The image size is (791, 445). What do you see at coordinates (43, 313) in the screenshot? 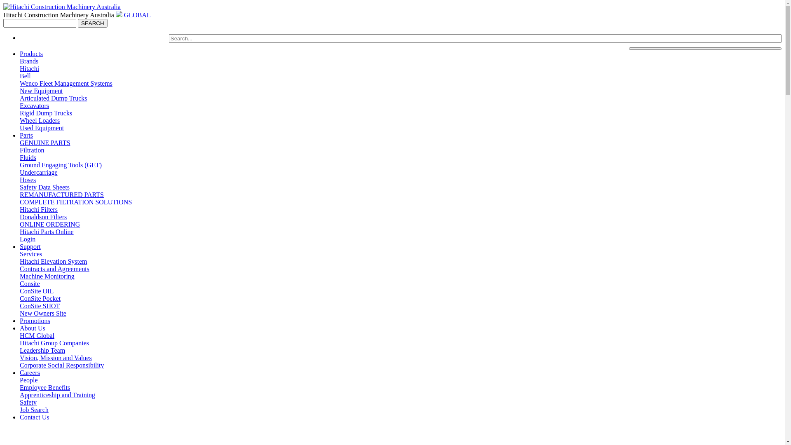
I see `New Owners Site` at bounding box center [43, 313].